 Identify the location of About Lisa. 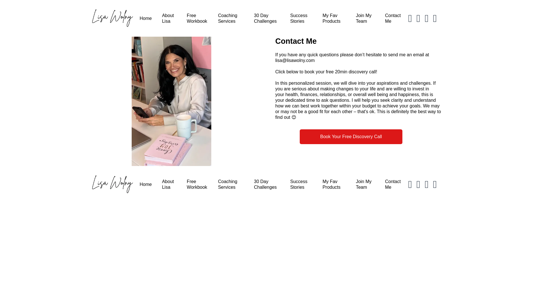
(169, 184).